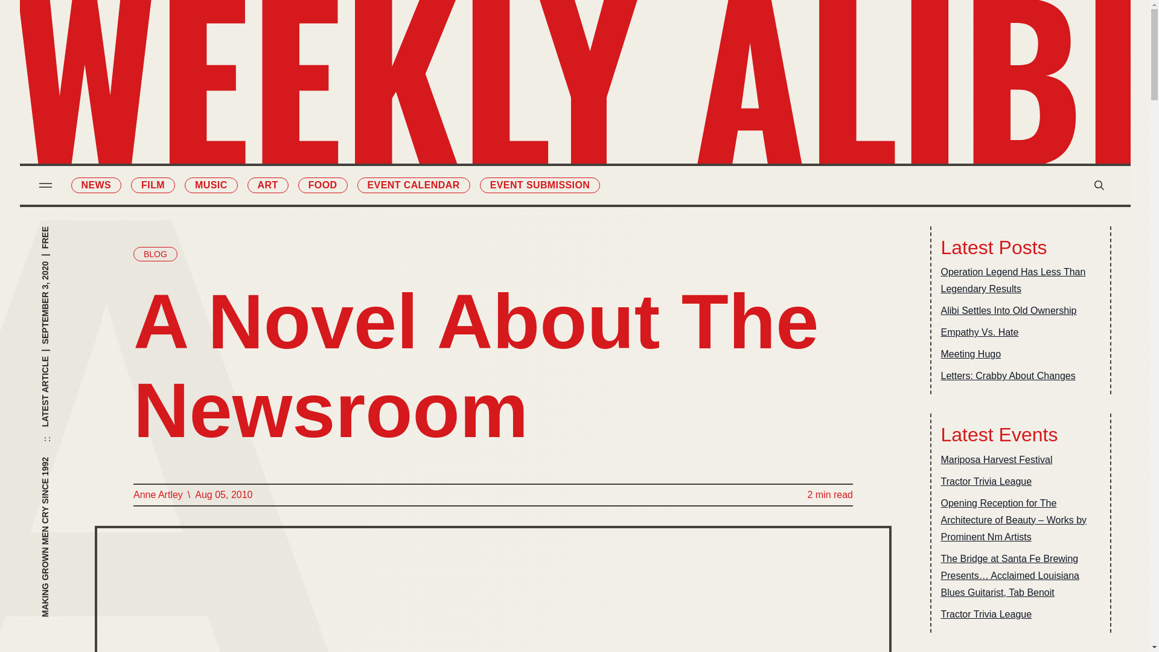 This screenshot has height=652, width=1159. I want to click on EVENT SUBMISSION, so click(540, 185).